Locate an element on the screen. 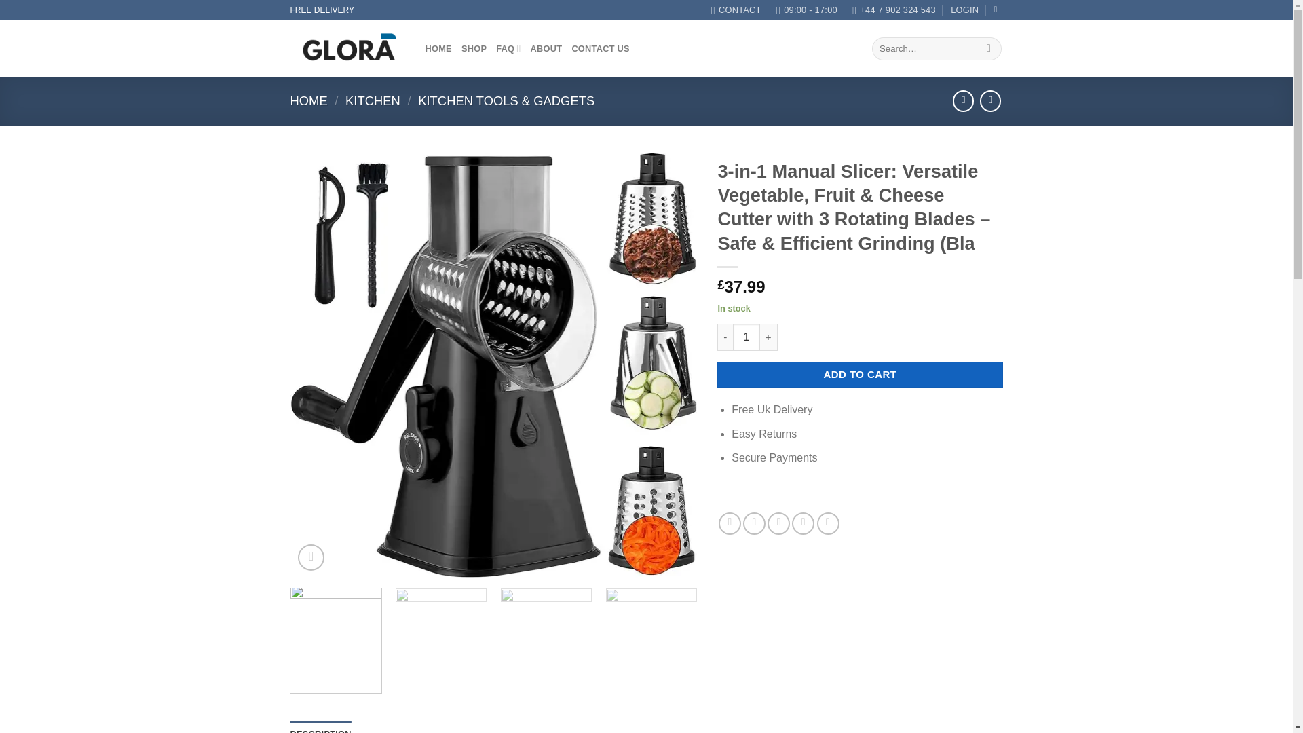  Search is located at coordinates (989, 49).